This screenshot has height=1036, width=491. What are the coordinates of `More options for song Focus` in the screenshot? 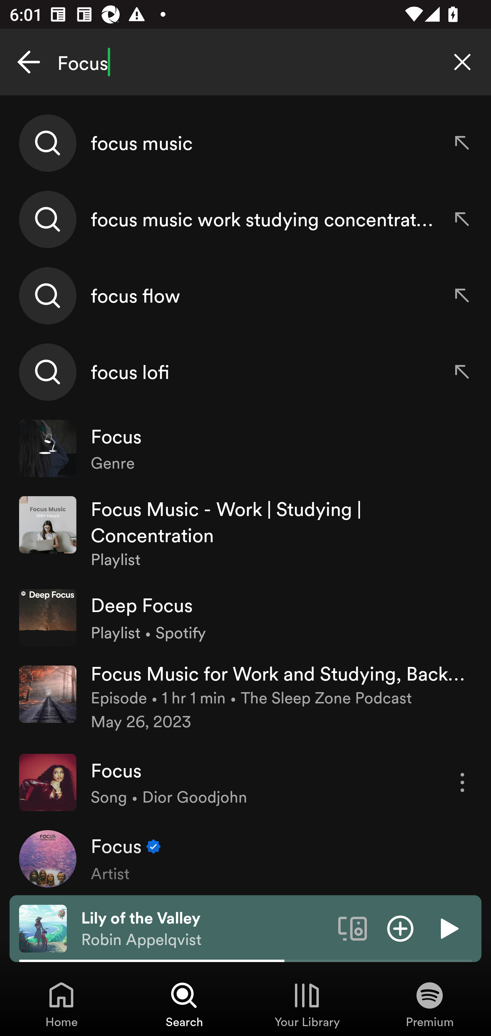 It's located at (462, 782).